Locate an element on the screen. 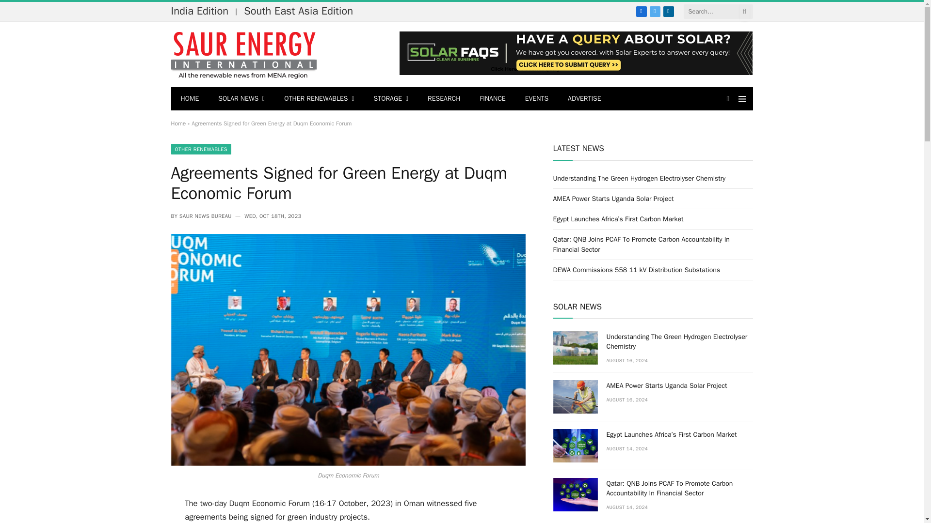 The width and height of the screenshot is (931, 523). India Edition is located at coordinates (202, 11).